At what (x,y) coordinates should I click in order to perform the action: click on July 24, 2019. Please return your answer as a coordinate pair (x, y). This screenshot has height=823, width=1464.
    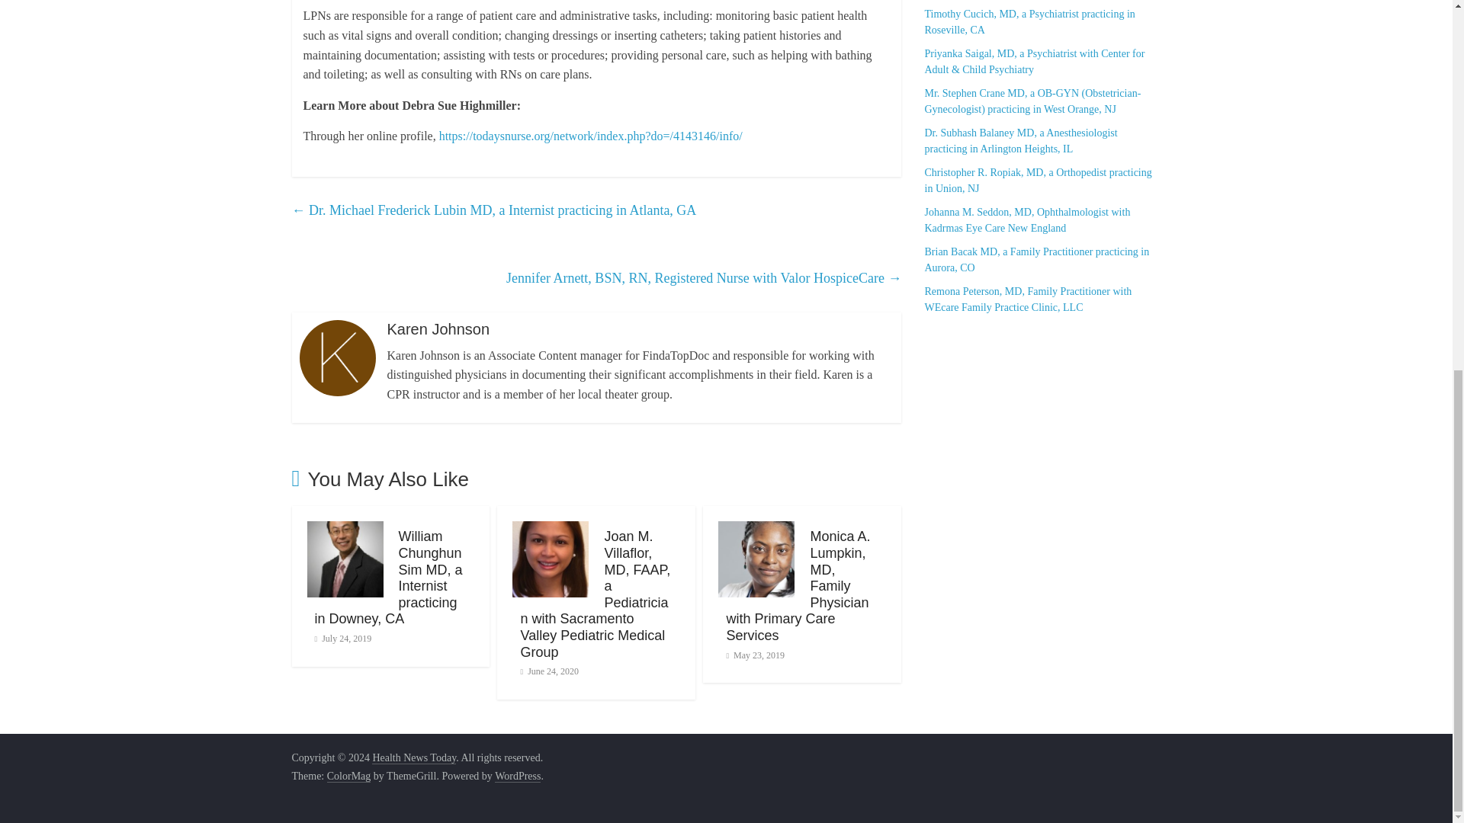
    Looking at the image, I should click on (343, 638).